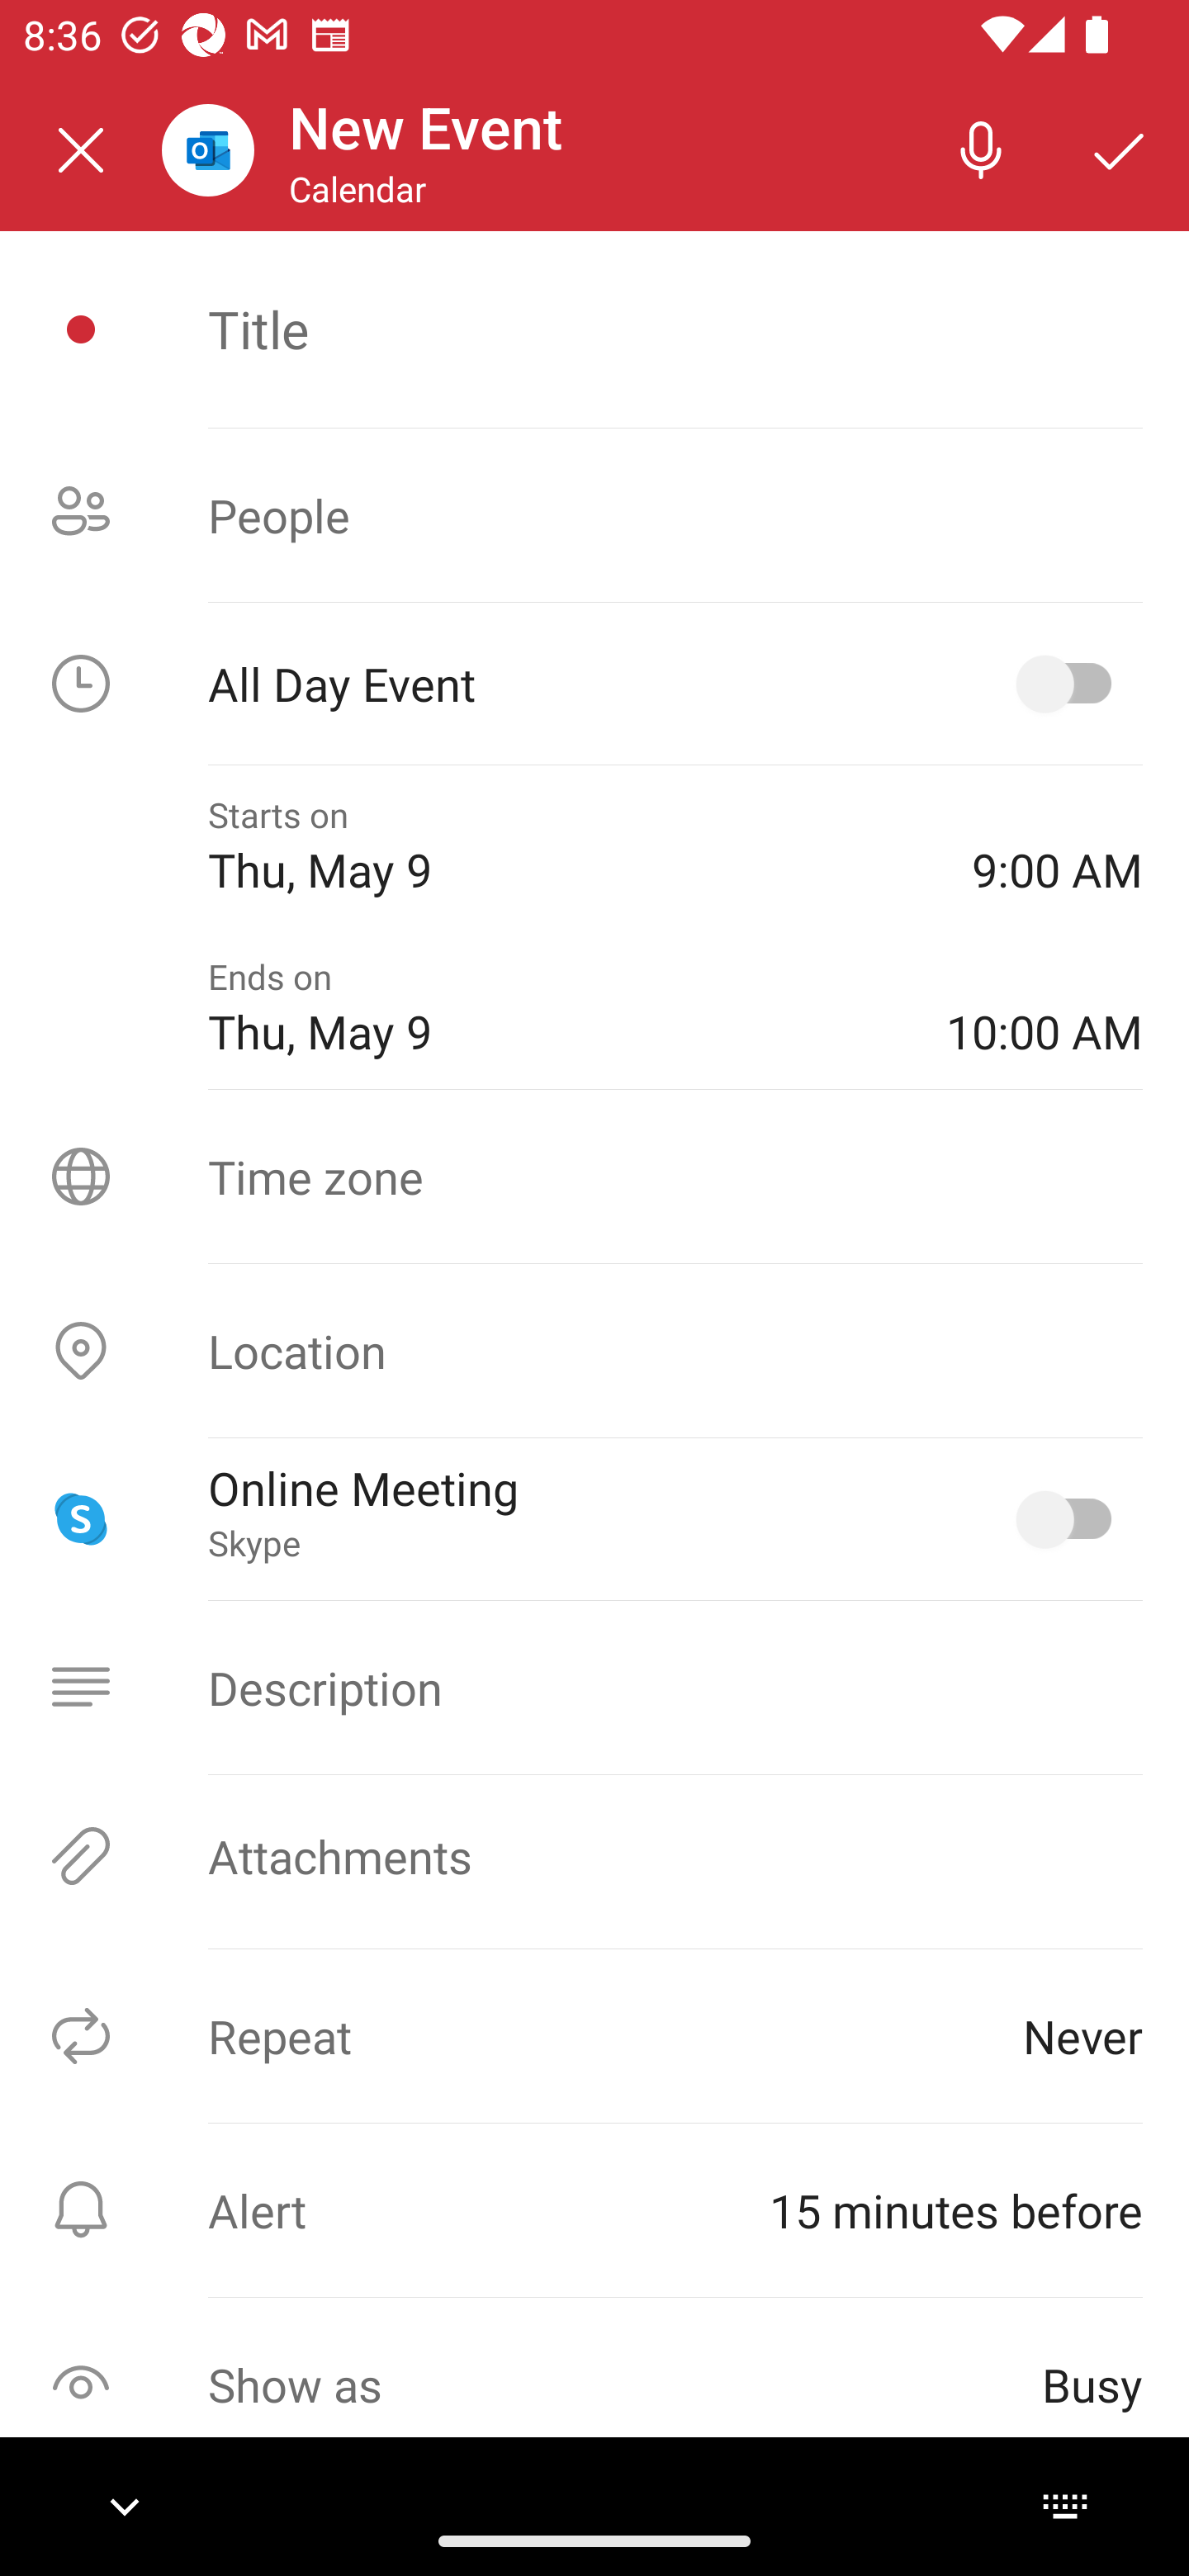 The height and width of the screenshot is (2576, 1189). What do you see at coordinates (594, 2384) in the screenshot?
I see `Show as Busy` at bounding box center [594, 2384].